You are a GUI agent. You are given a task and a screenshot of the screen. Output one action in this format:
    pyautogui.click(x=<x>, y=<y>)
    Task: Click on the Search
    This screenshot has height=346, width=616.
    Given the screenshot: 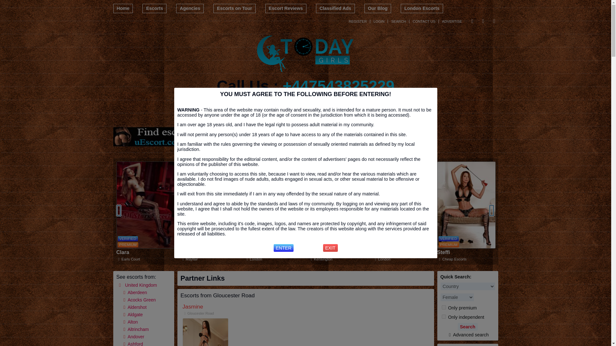 What is the action you would take?
    pyautogui.click(x=467, y=327)
    